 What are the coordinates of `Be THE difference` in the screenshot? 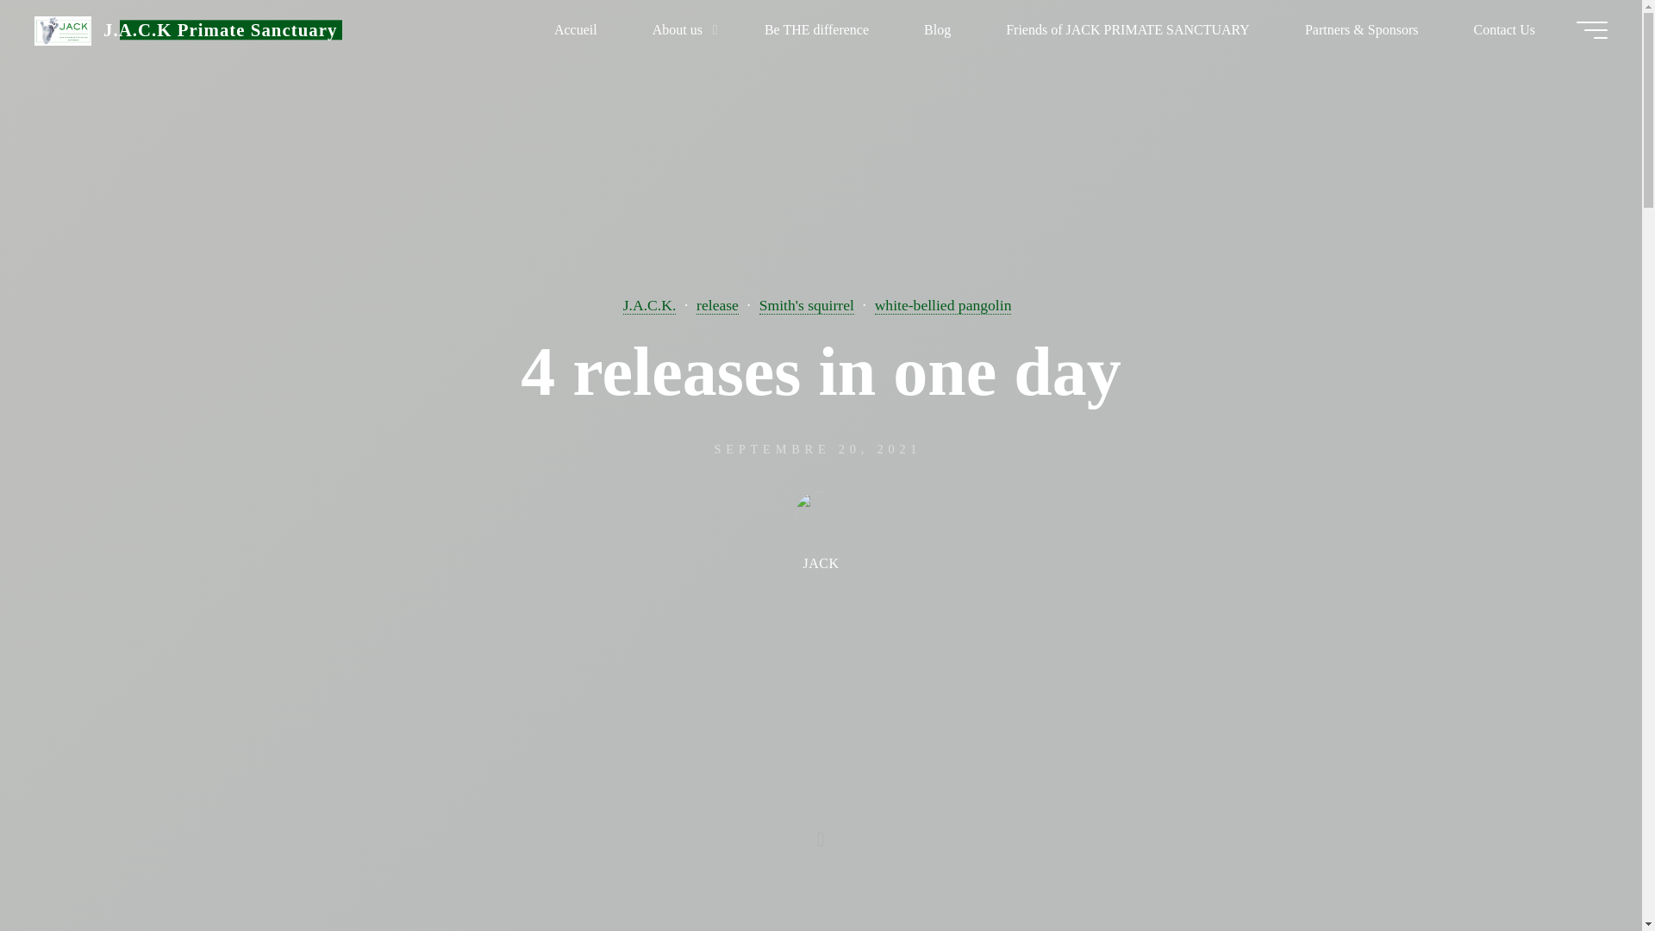 It's located at (816, 29).